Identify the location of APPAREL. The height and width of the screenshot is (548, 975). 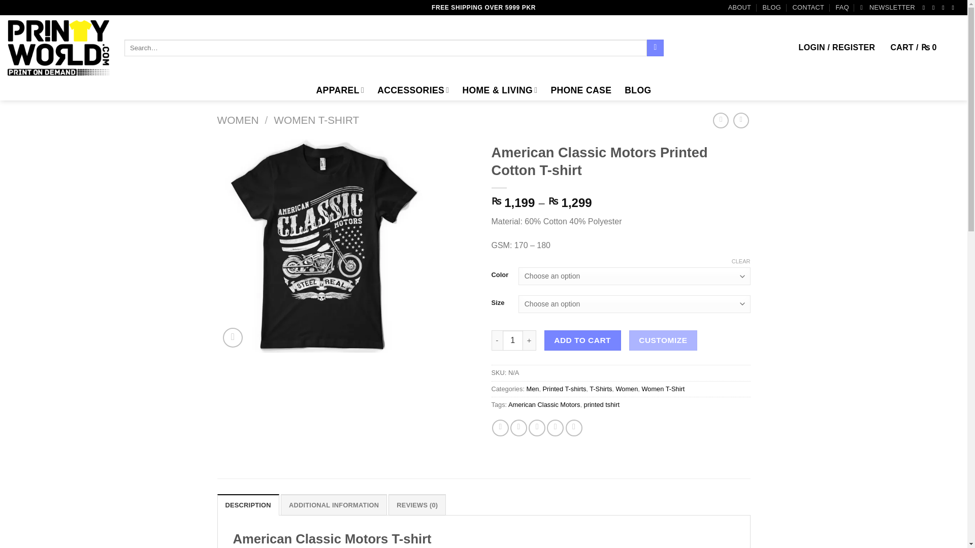
(340, 89).